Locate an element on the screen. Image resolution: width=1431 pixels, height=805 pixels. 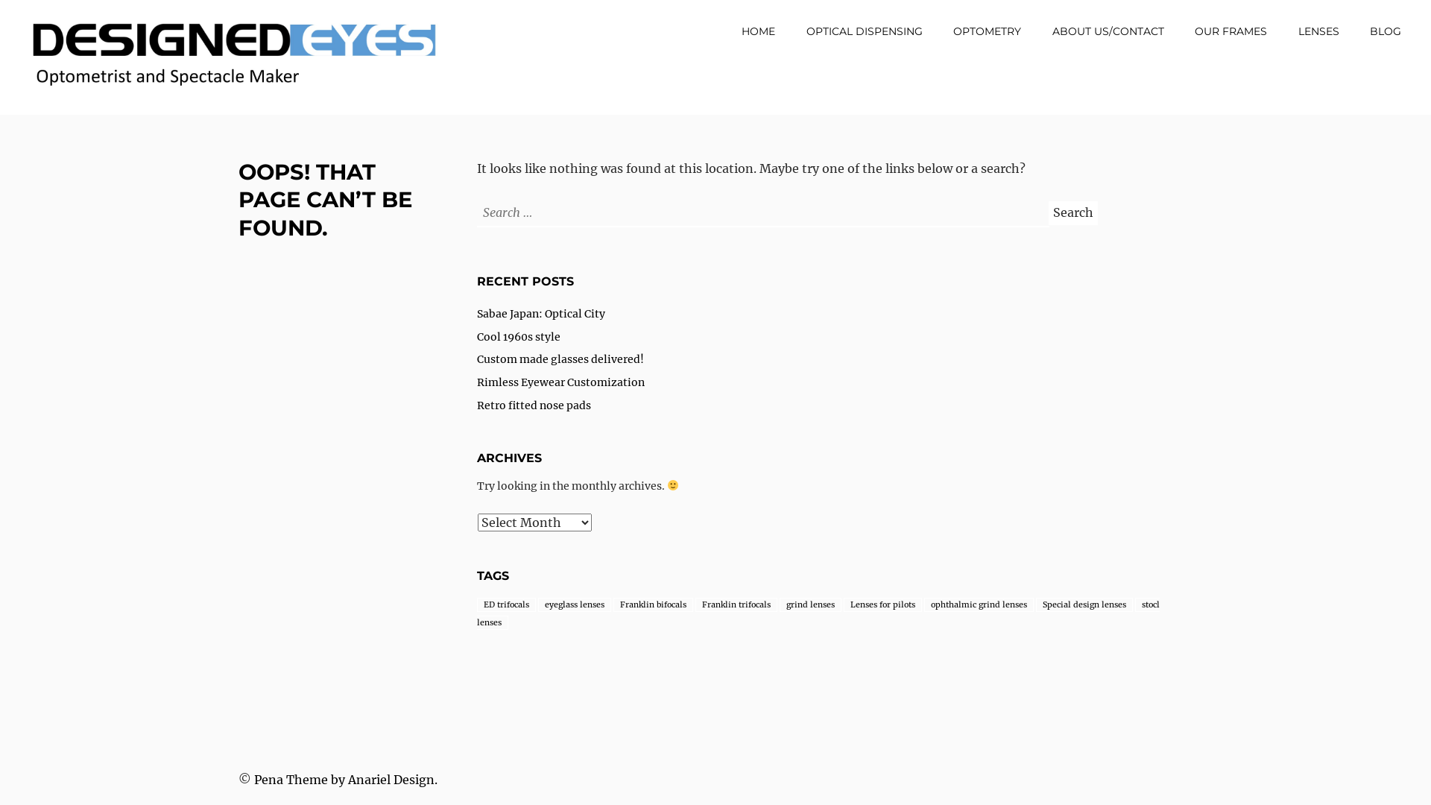
ABOUT US/CONTACT is located at coordinates (1108, 31).